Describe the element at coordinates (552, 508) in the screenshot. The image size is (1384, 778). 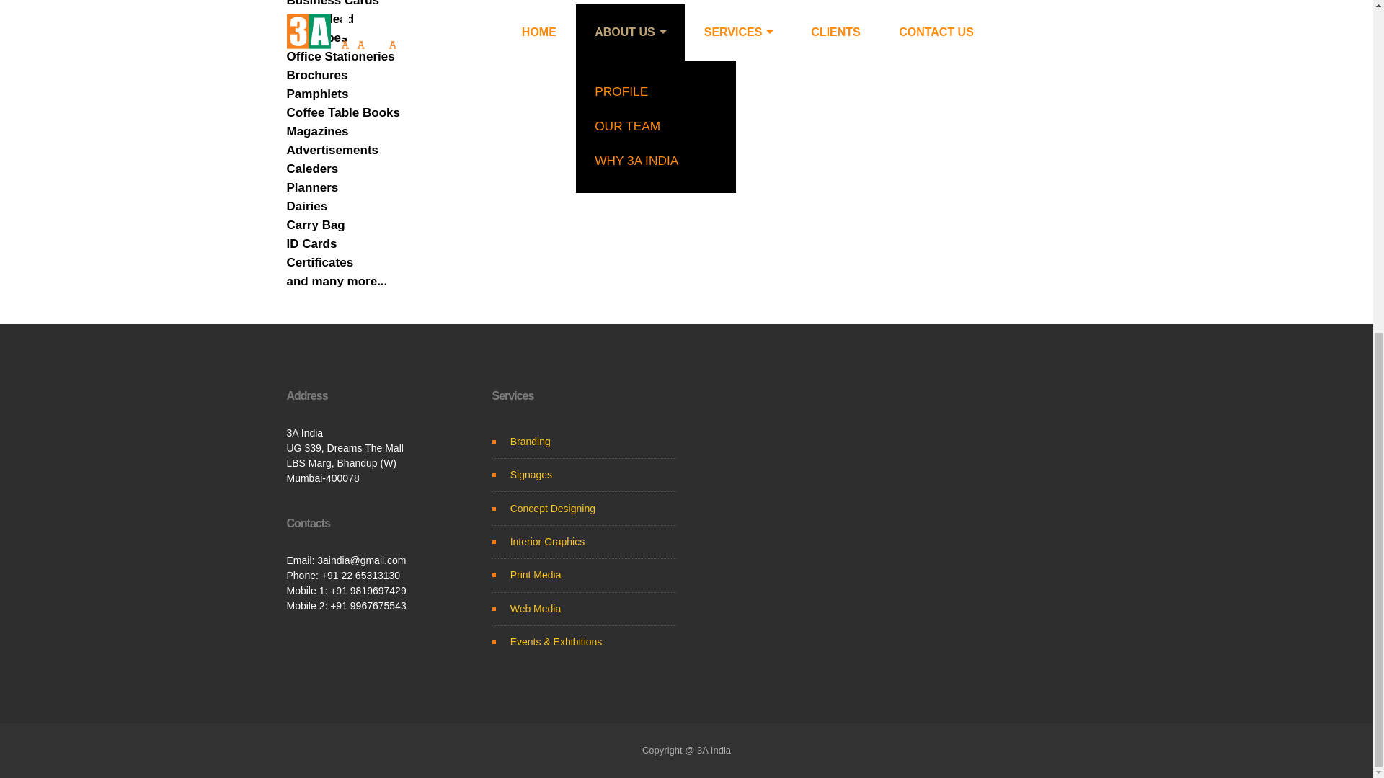
I see `Concept Designing` at that location.